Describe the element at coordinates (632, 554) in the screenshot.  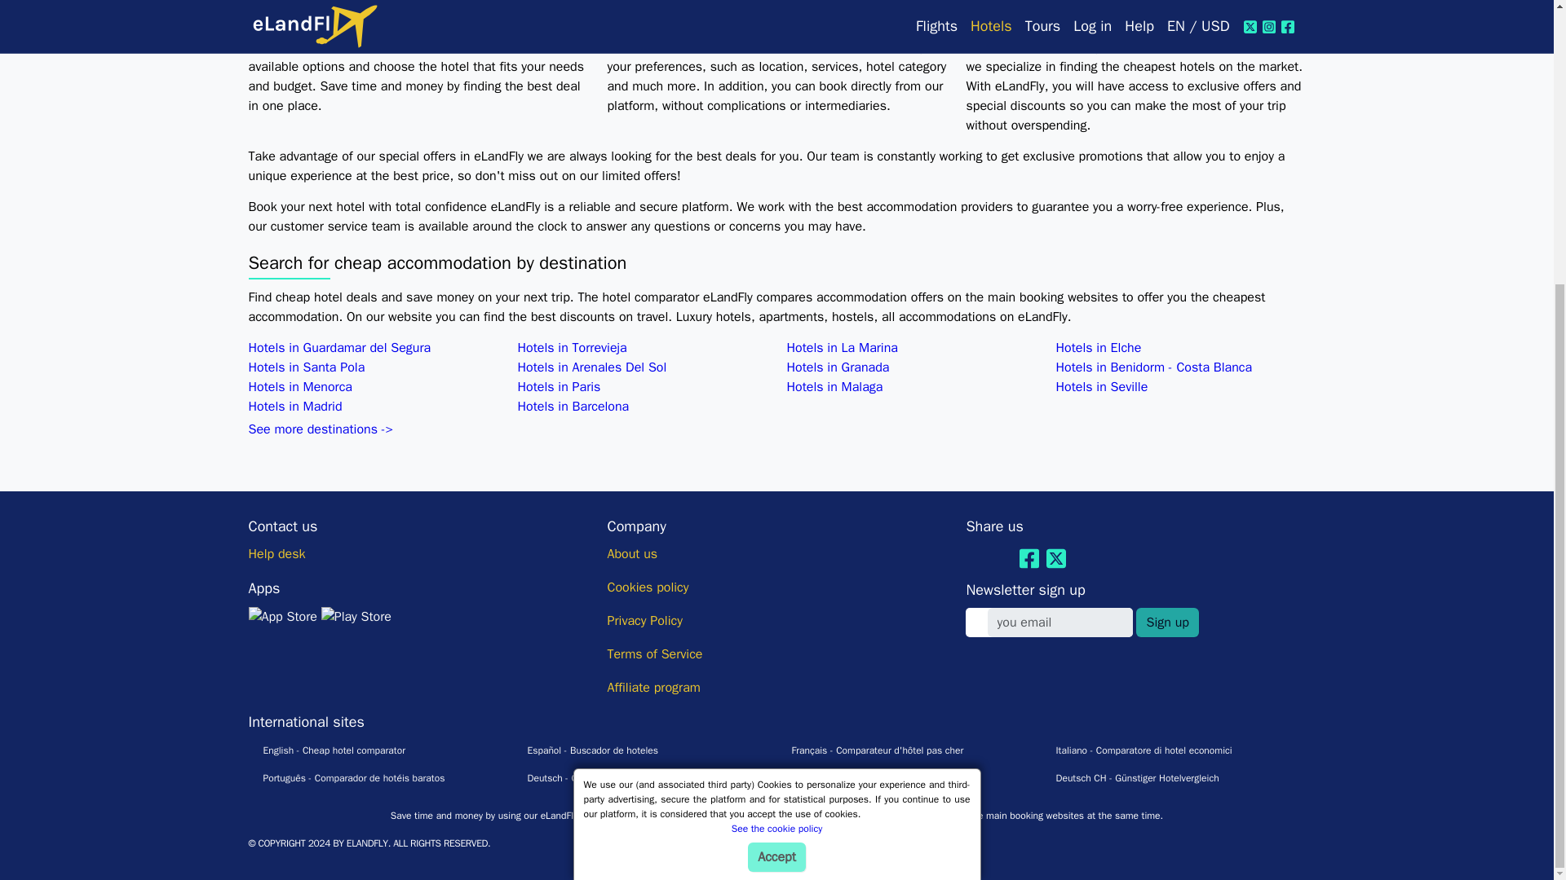
I see `About us` at that location.